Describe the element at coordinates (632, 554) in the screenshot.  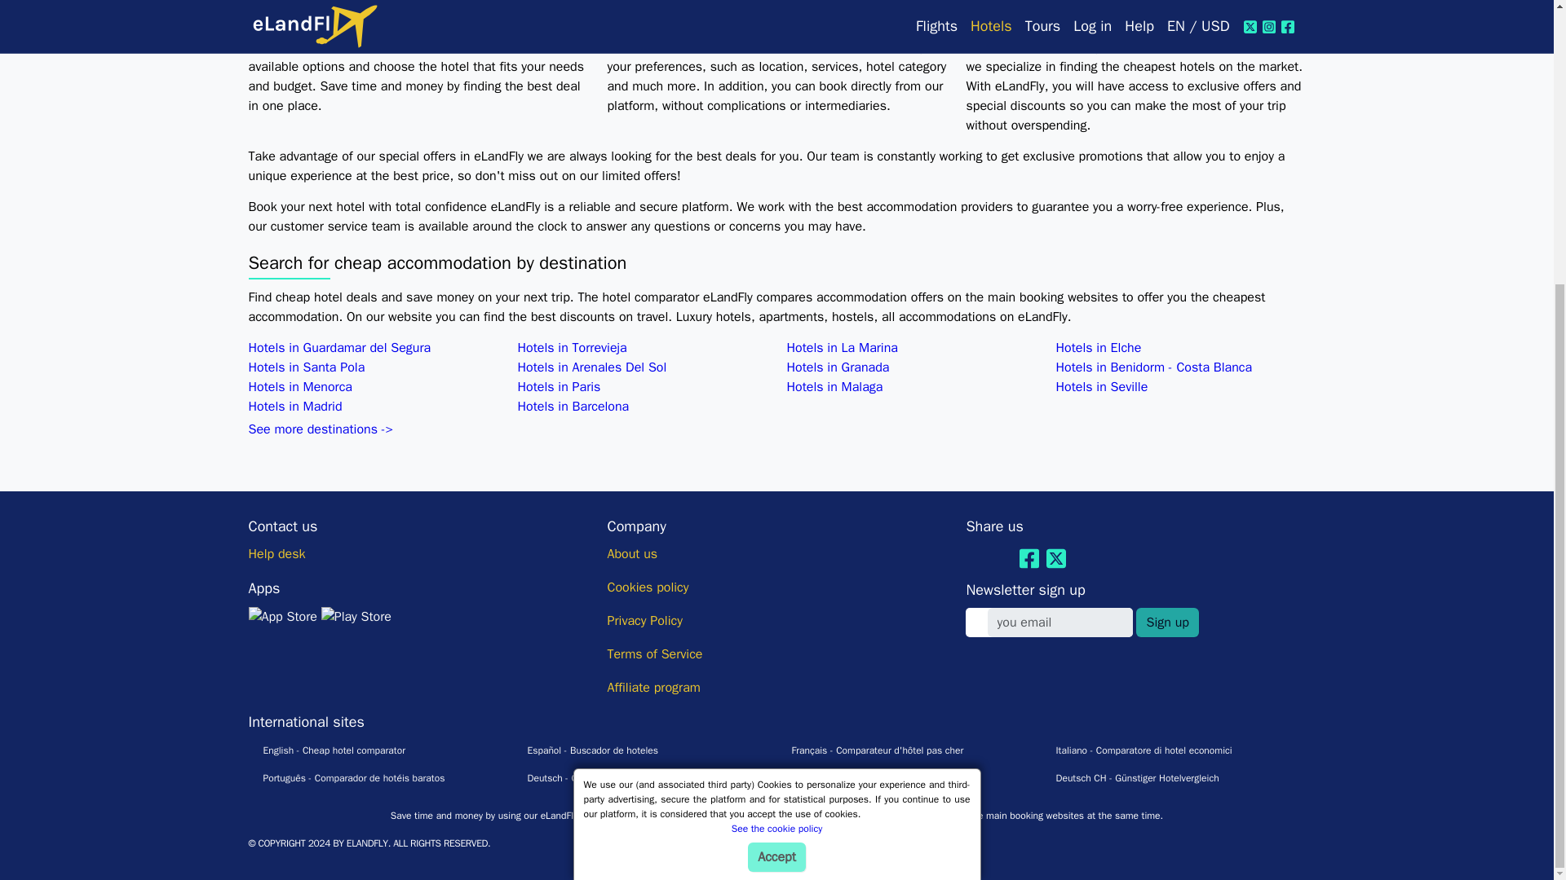
I see `About us` at that location.